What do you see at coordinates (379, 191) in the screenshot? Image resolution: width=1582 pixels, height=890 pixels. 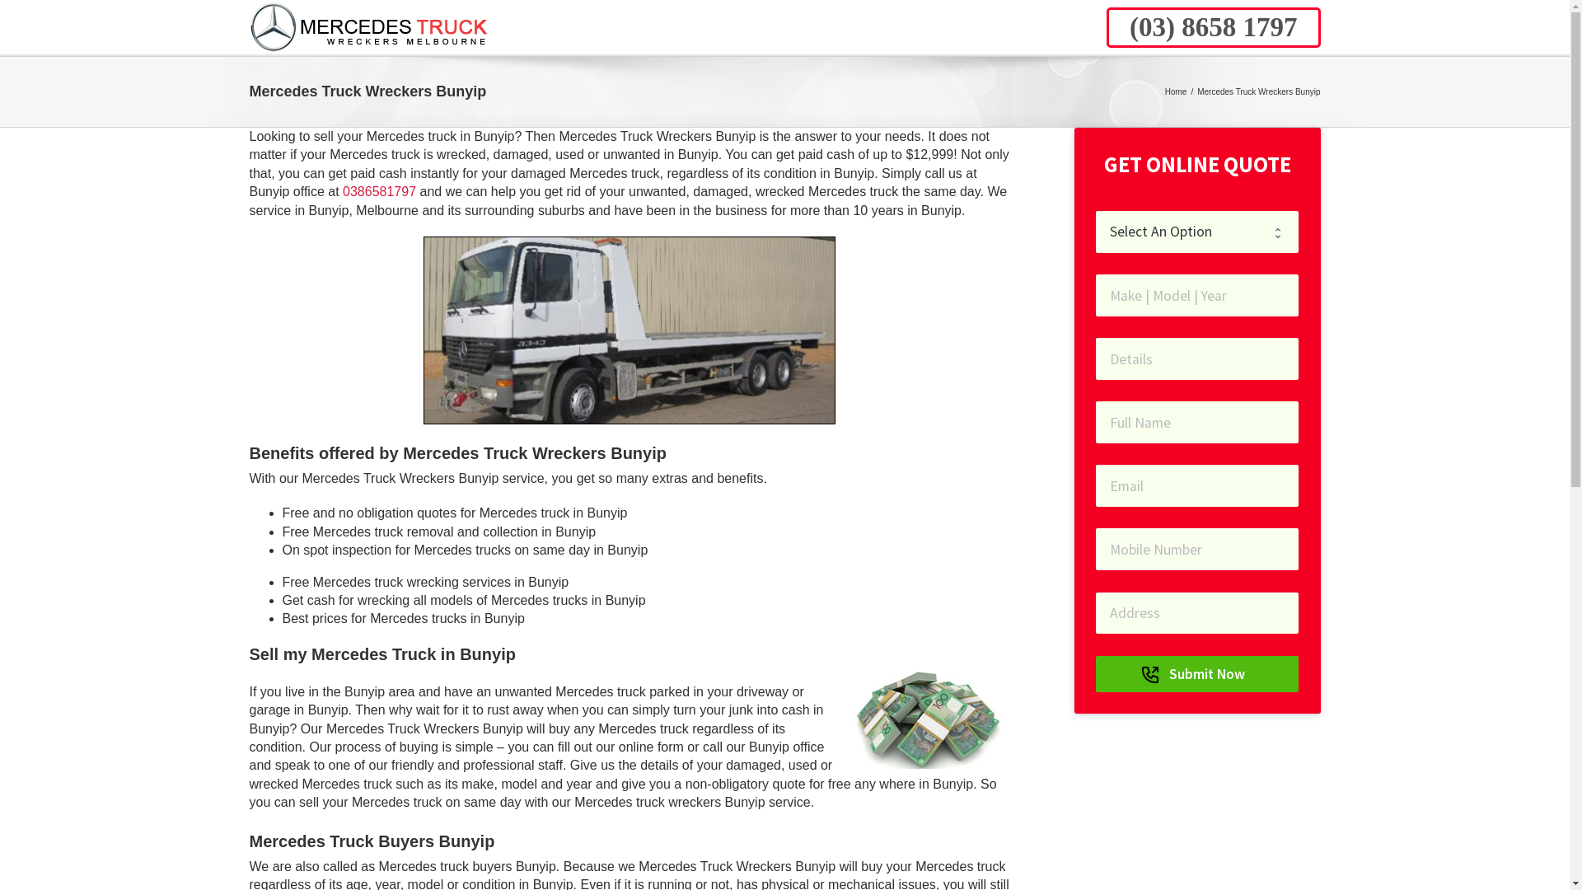 I see `0386581797` at bounding box center [379, 191].